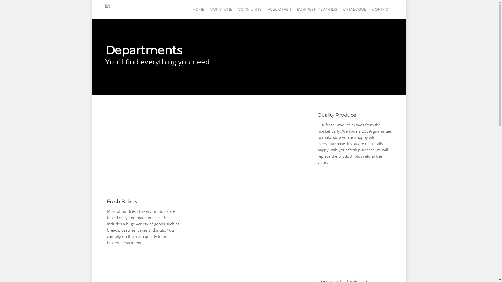 Image resolution: width=502 pixels, height=282 pixels. I want to click on OUR STORE, so click(221, 11).